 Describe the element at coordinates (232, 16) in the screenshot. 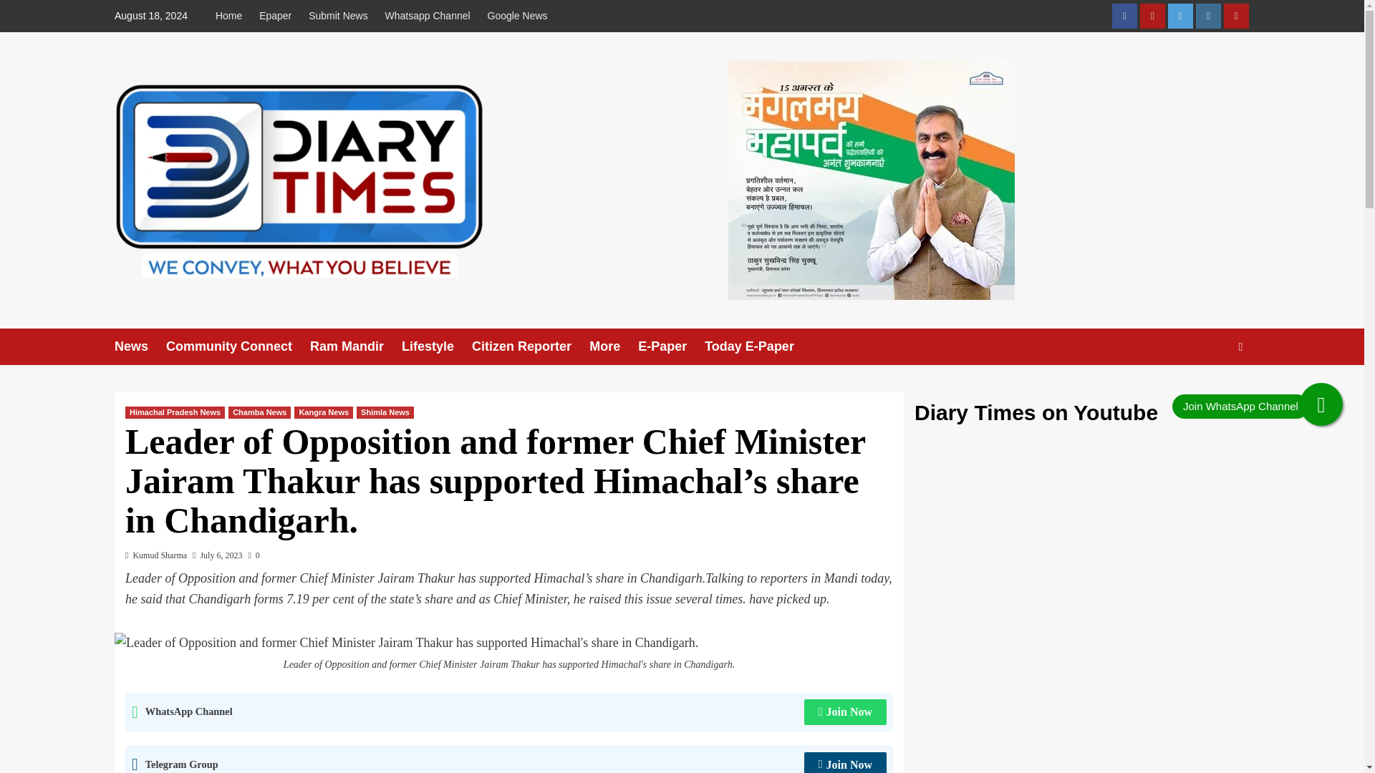

I see `Home` at that location.